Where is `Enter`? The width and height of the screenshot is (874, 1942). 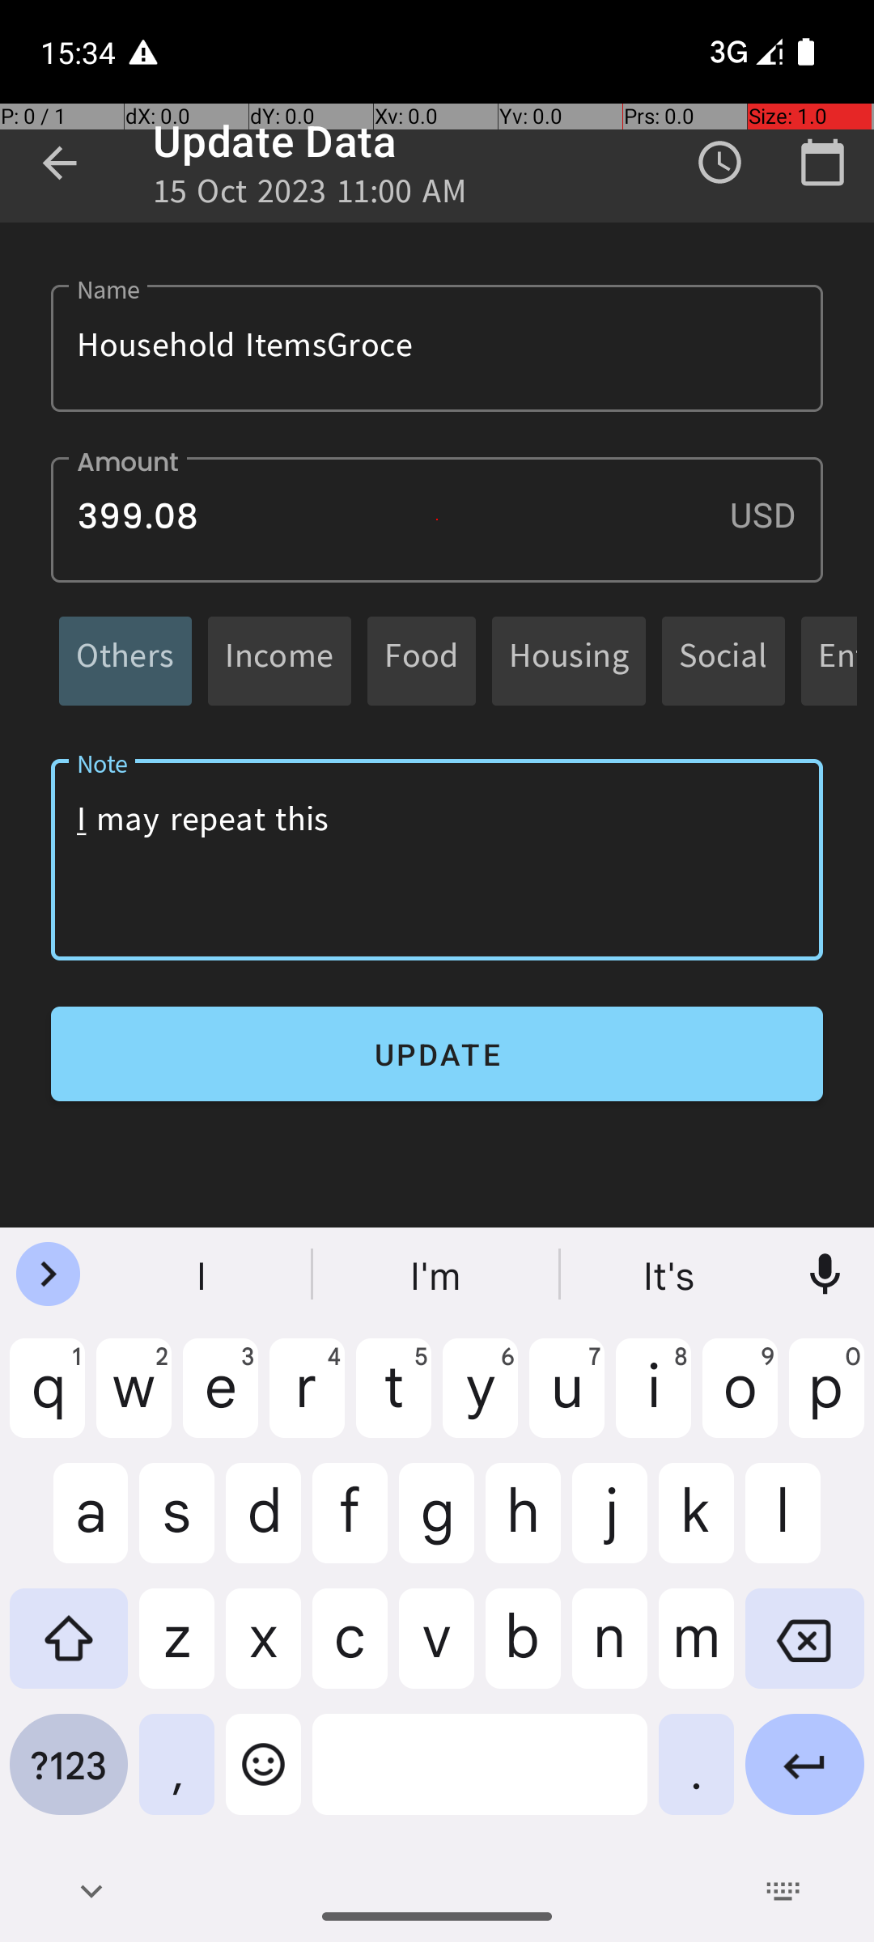
Enter is located at coordinates (804, 1777).